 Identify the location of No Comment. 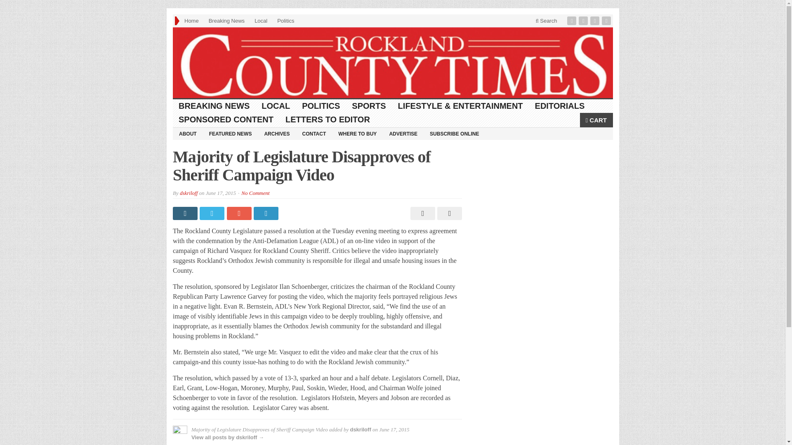
(255, 193).